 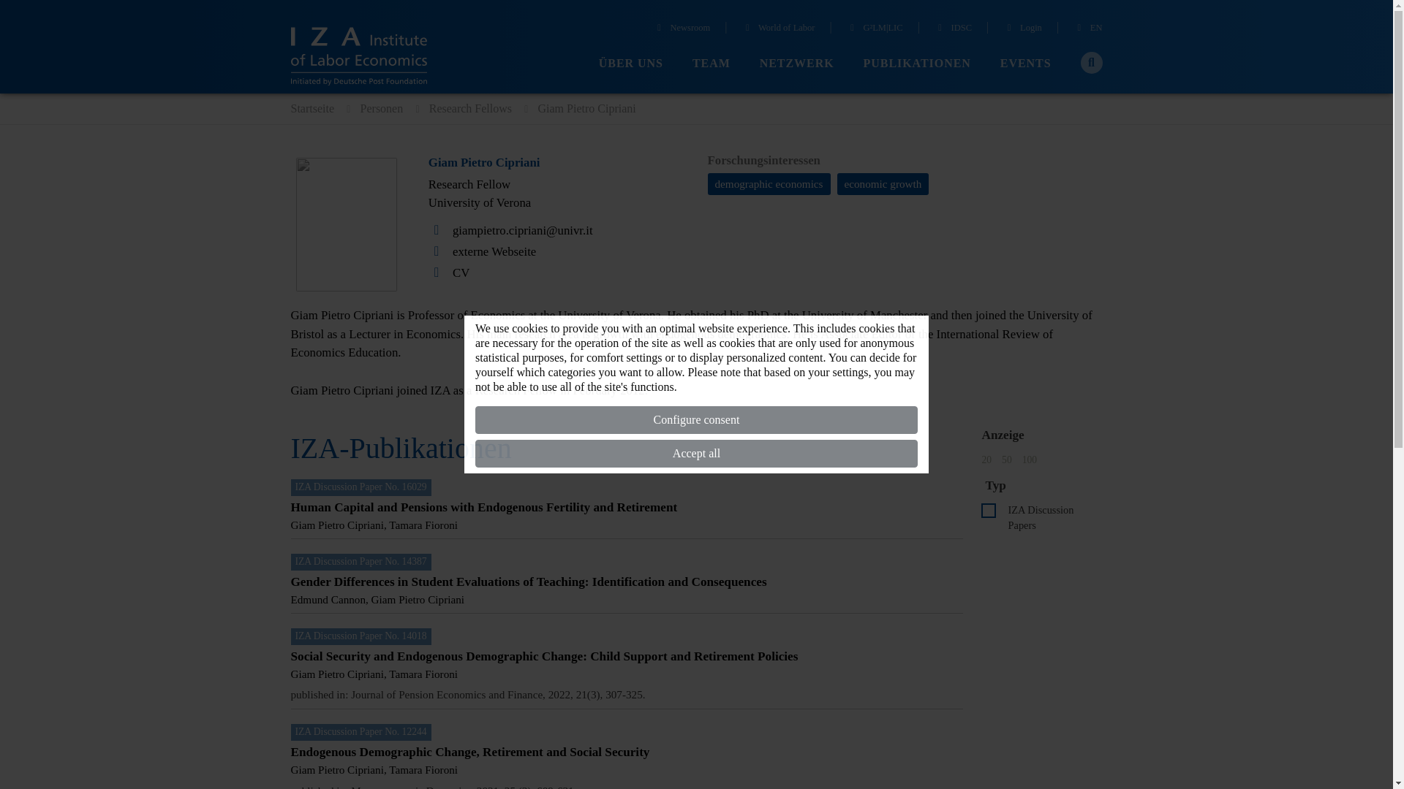 I want to click on EN, so click(x=1088, y=29).